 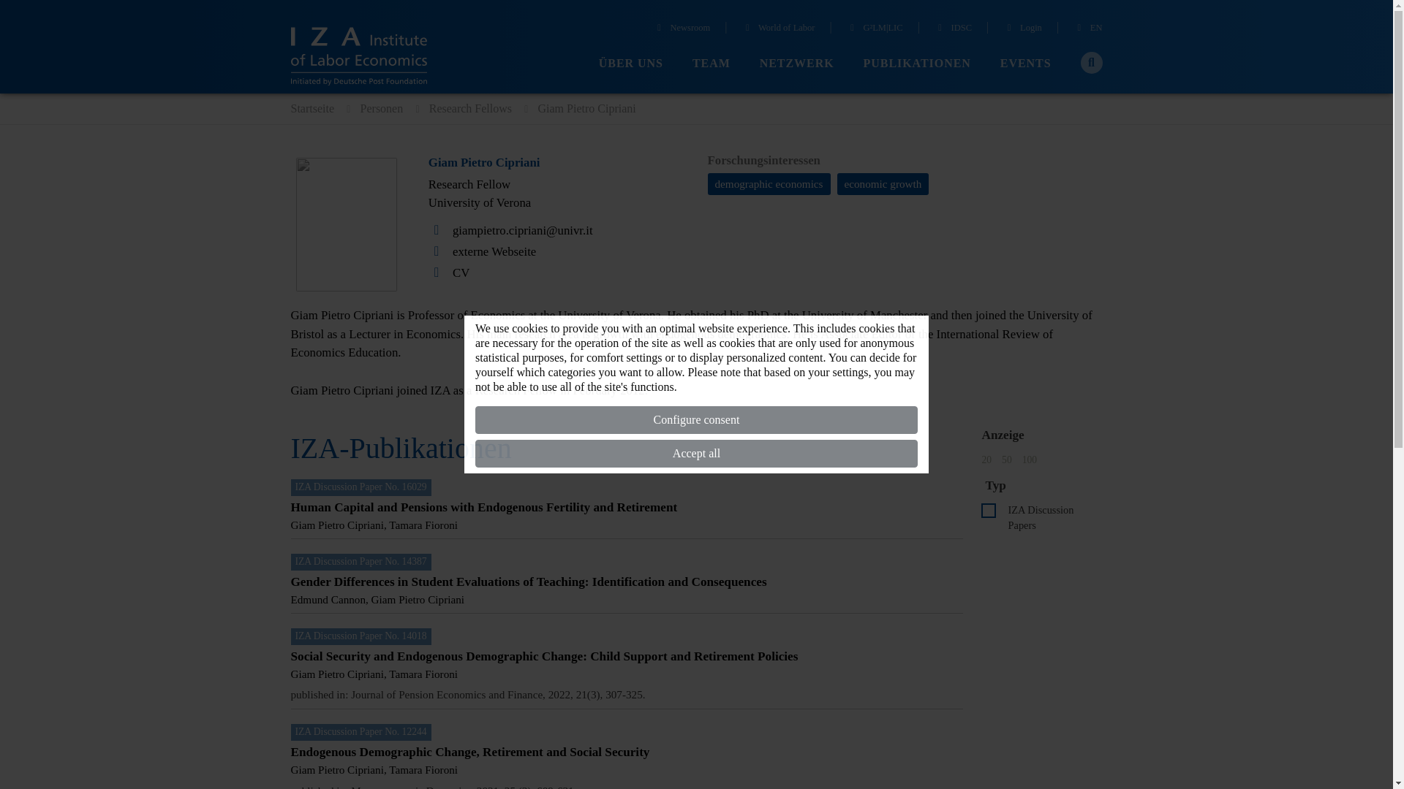 I want to click on EN, so click(x=1088, y=29).